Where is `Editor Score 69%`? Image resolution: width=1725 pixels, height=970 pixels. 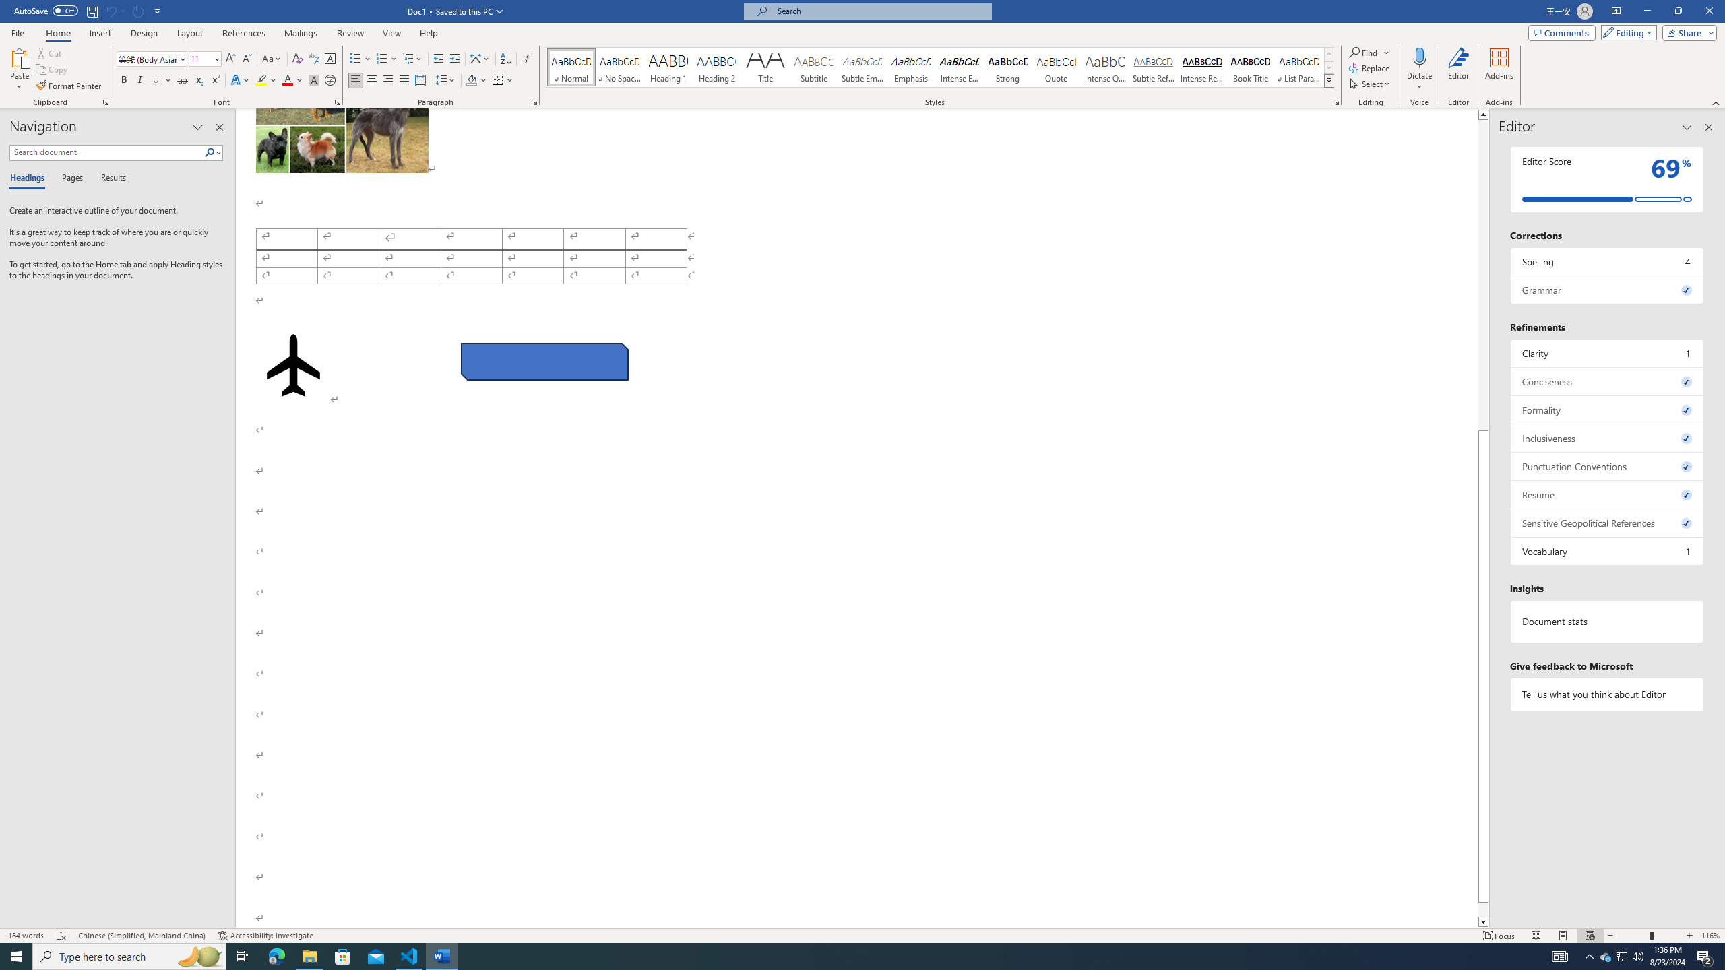
Editor Score 69% is located at coordinates (1608, 179).